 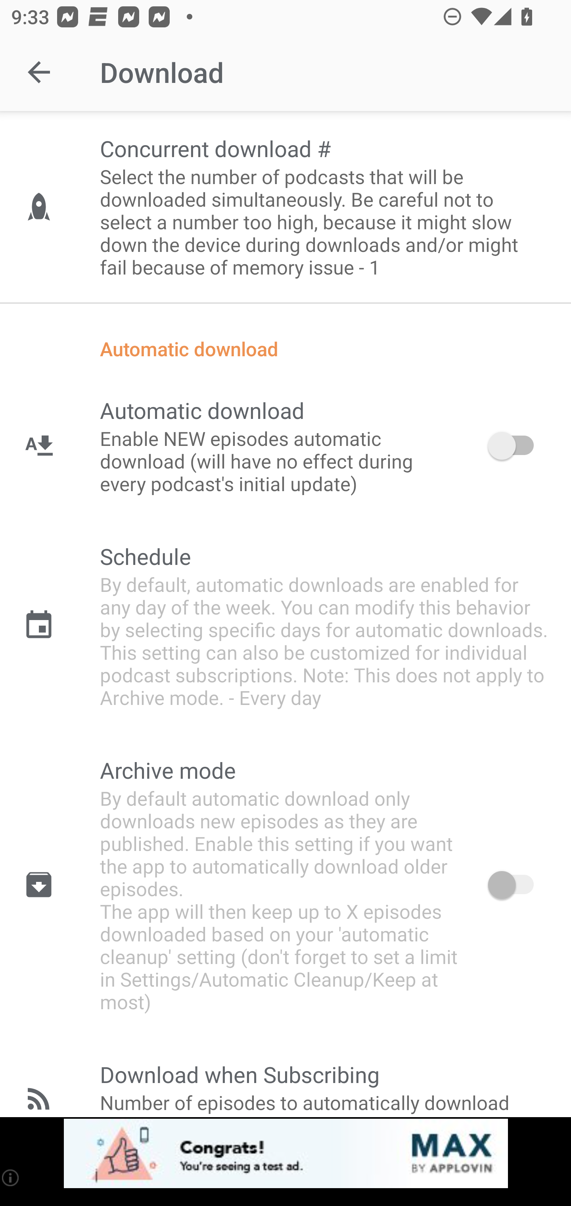 I want to click on Navigate up, so click(x=39, y=72).